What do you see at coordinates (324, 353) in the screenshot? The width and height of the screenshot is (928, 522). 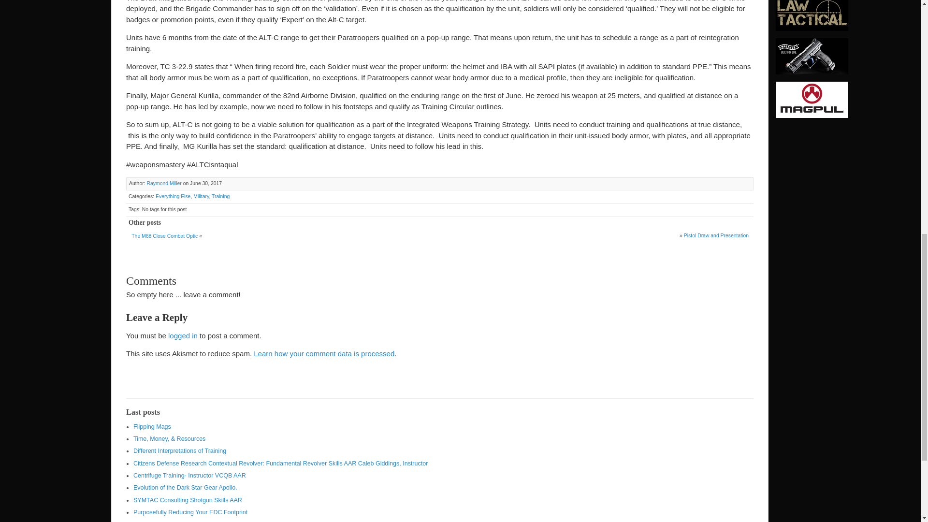 I see `Learn how your comment data is processed` at bounding box center [324, 353].